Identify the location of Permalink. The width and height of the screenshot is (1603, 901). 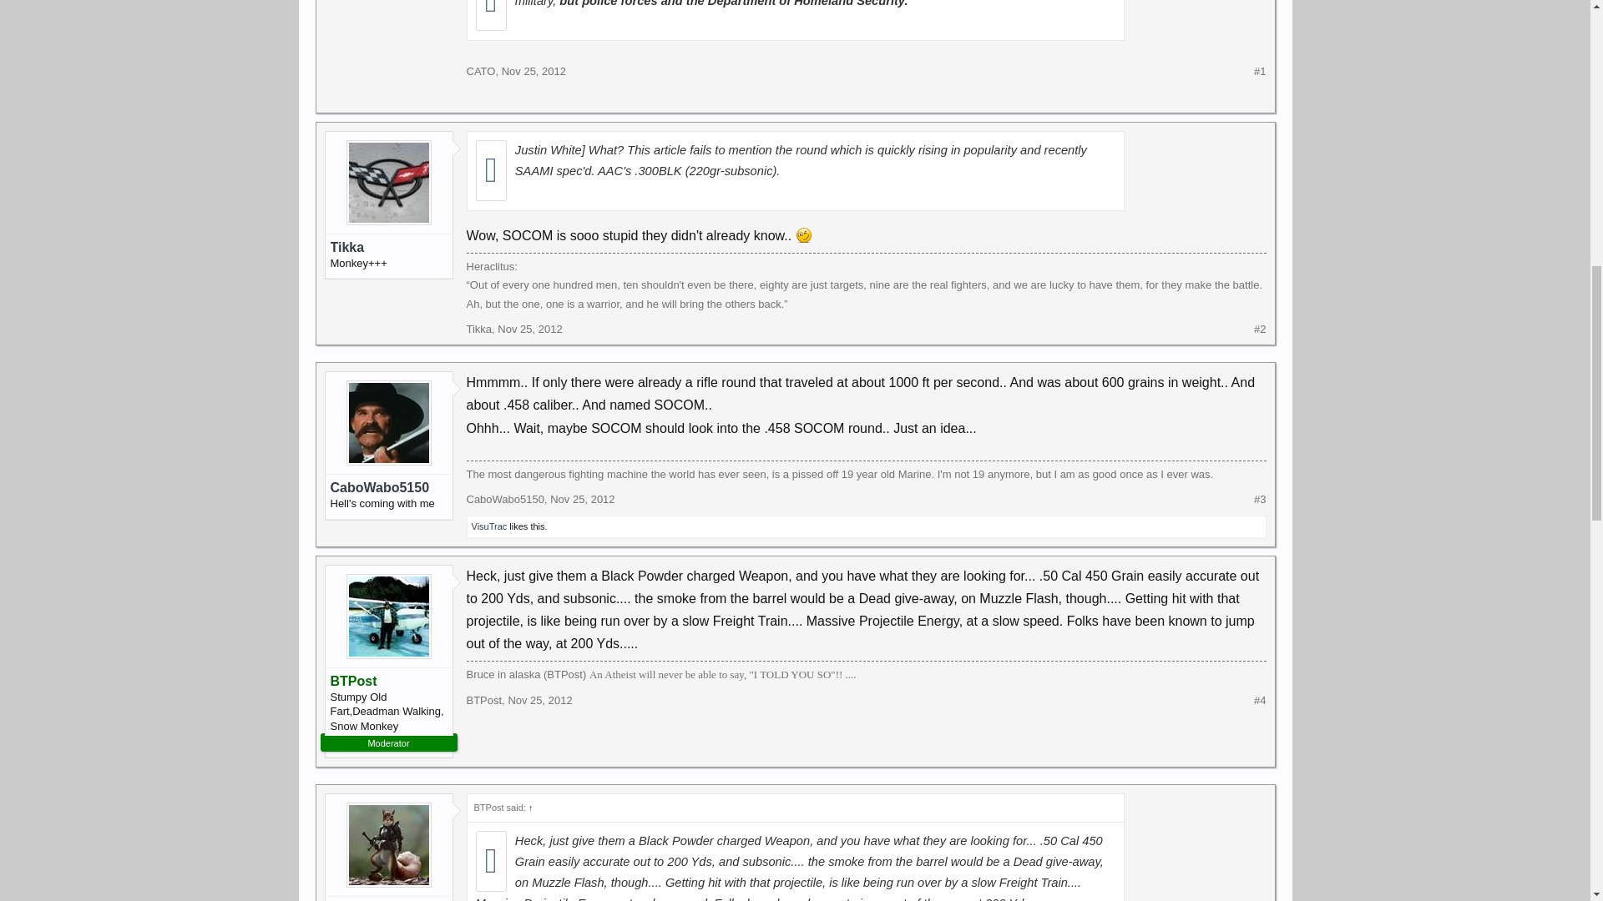
(529, 329).